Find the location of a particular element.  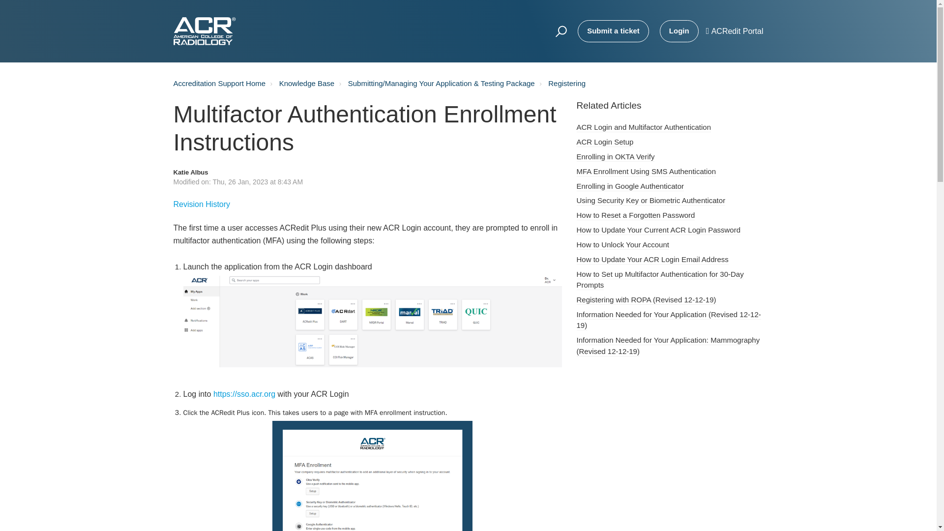

How to Set up Multifactor Authentication for 30-Day Prompts is located at coordinates (660, 280).